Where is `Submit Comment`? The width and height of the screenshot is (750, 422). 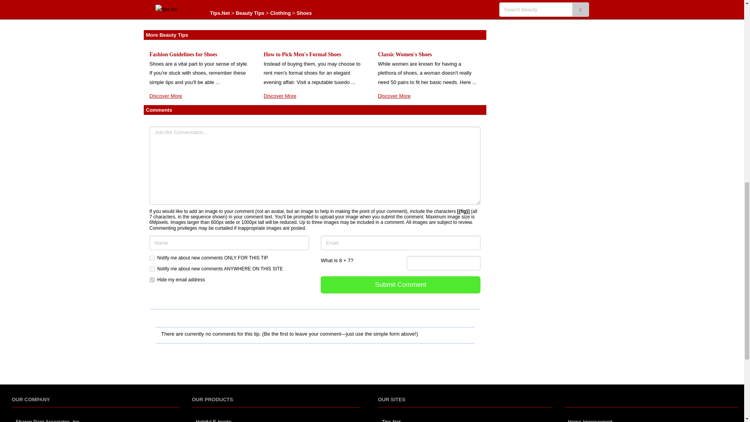 Submit Comment is located at coordinates (401, 285).